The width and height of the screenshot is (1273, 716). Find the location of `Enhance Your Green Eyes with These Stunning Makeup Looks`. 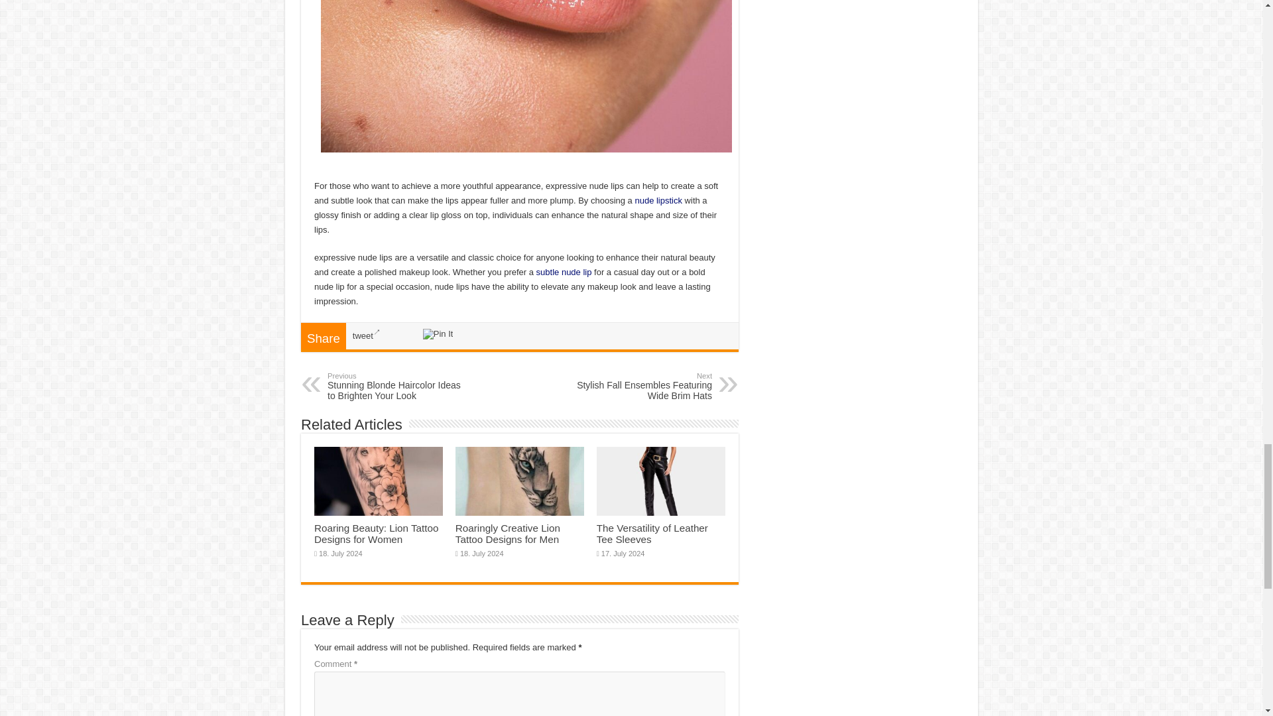

Enhance Your Green Eyes with These Stunning Makeup Looks is located at coordinates (644, 386).